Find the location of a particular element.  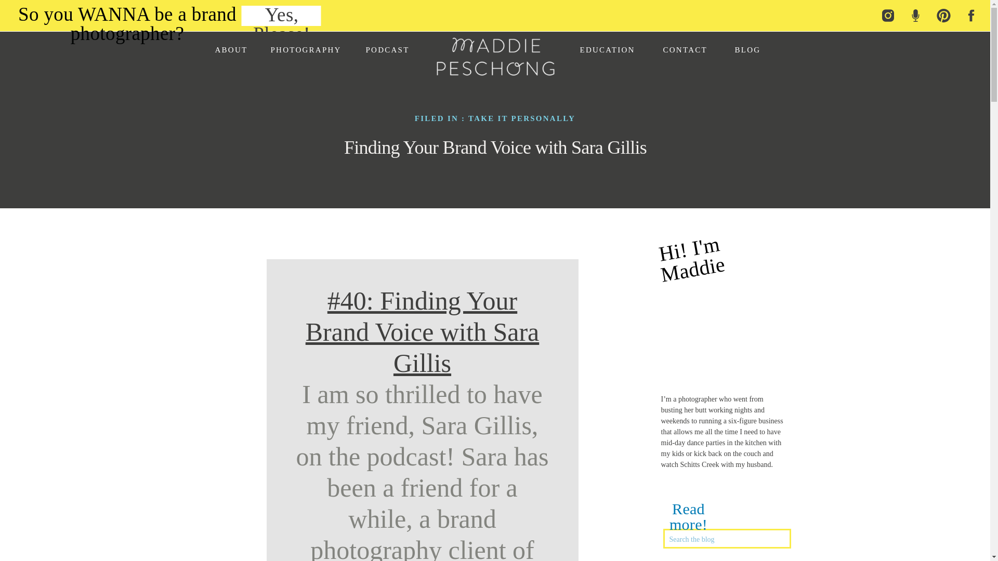

BLOG is located at coordinates (747, 49).